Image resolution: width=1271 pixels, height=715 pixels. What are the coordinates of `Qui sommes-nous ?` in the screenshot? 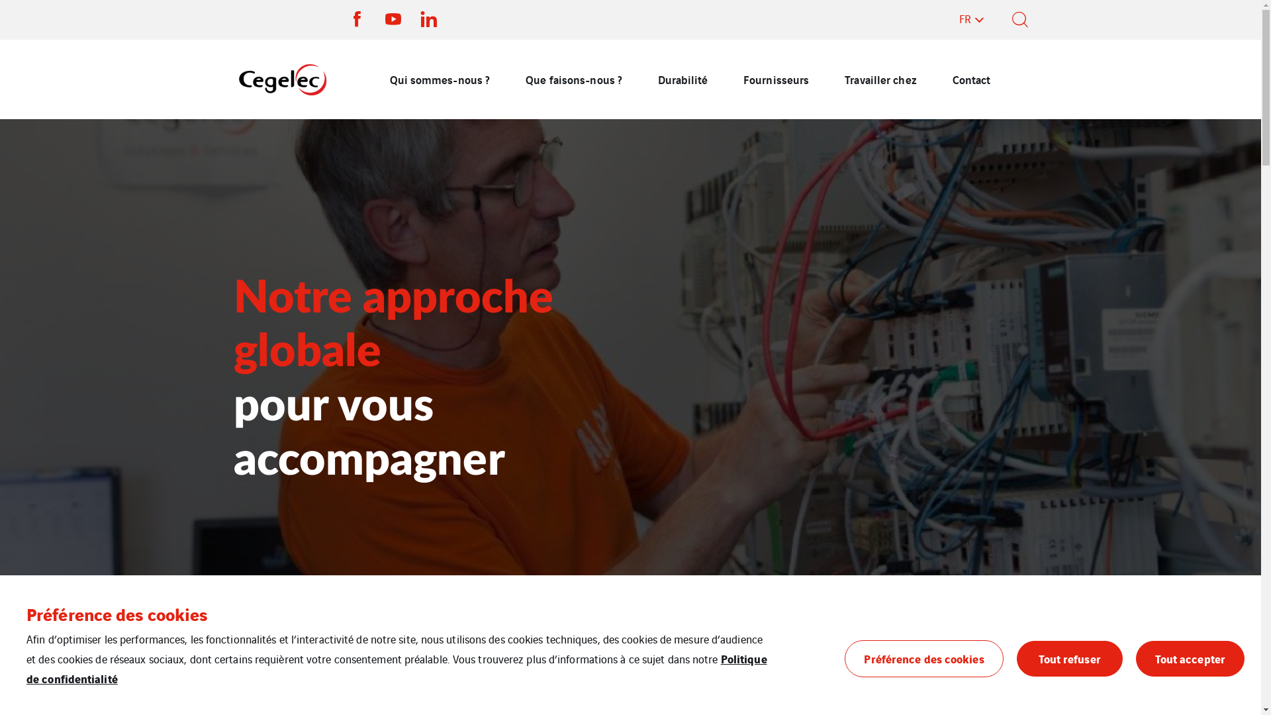 It's located at (440, 79).